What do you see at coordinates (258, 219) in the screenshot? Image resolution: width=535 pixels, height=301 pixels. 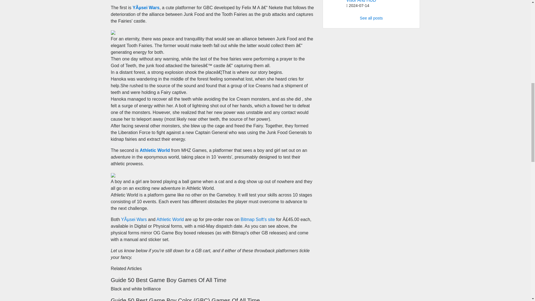 I see `Bitmap Soft's site` at bounding box center [258, 219].